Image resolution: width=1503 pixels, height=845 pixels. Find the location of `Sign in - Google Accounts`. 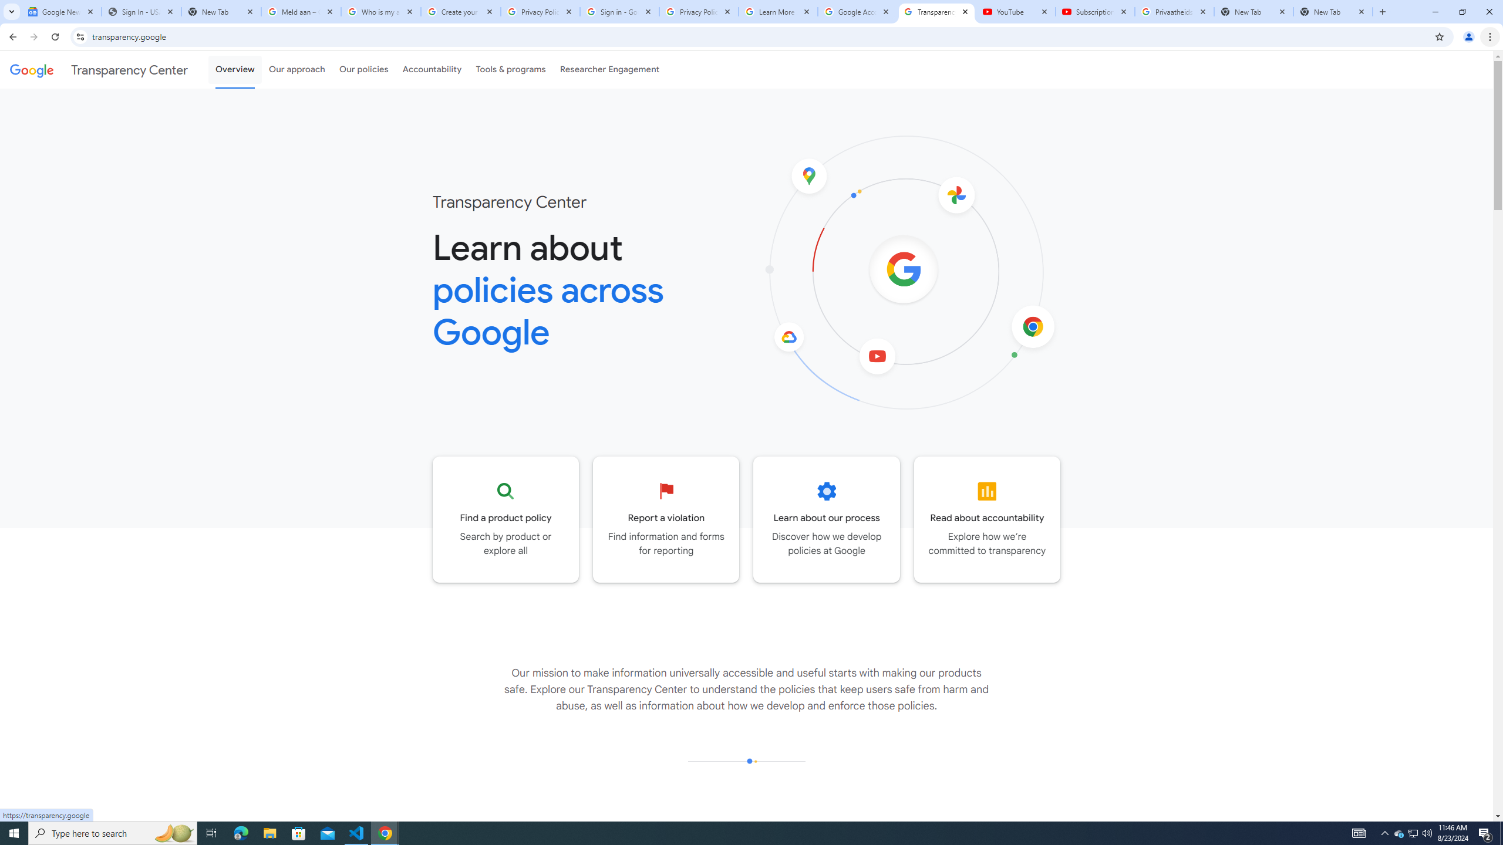

Sign in - Google Accounts is located at coordinates (619, 12).